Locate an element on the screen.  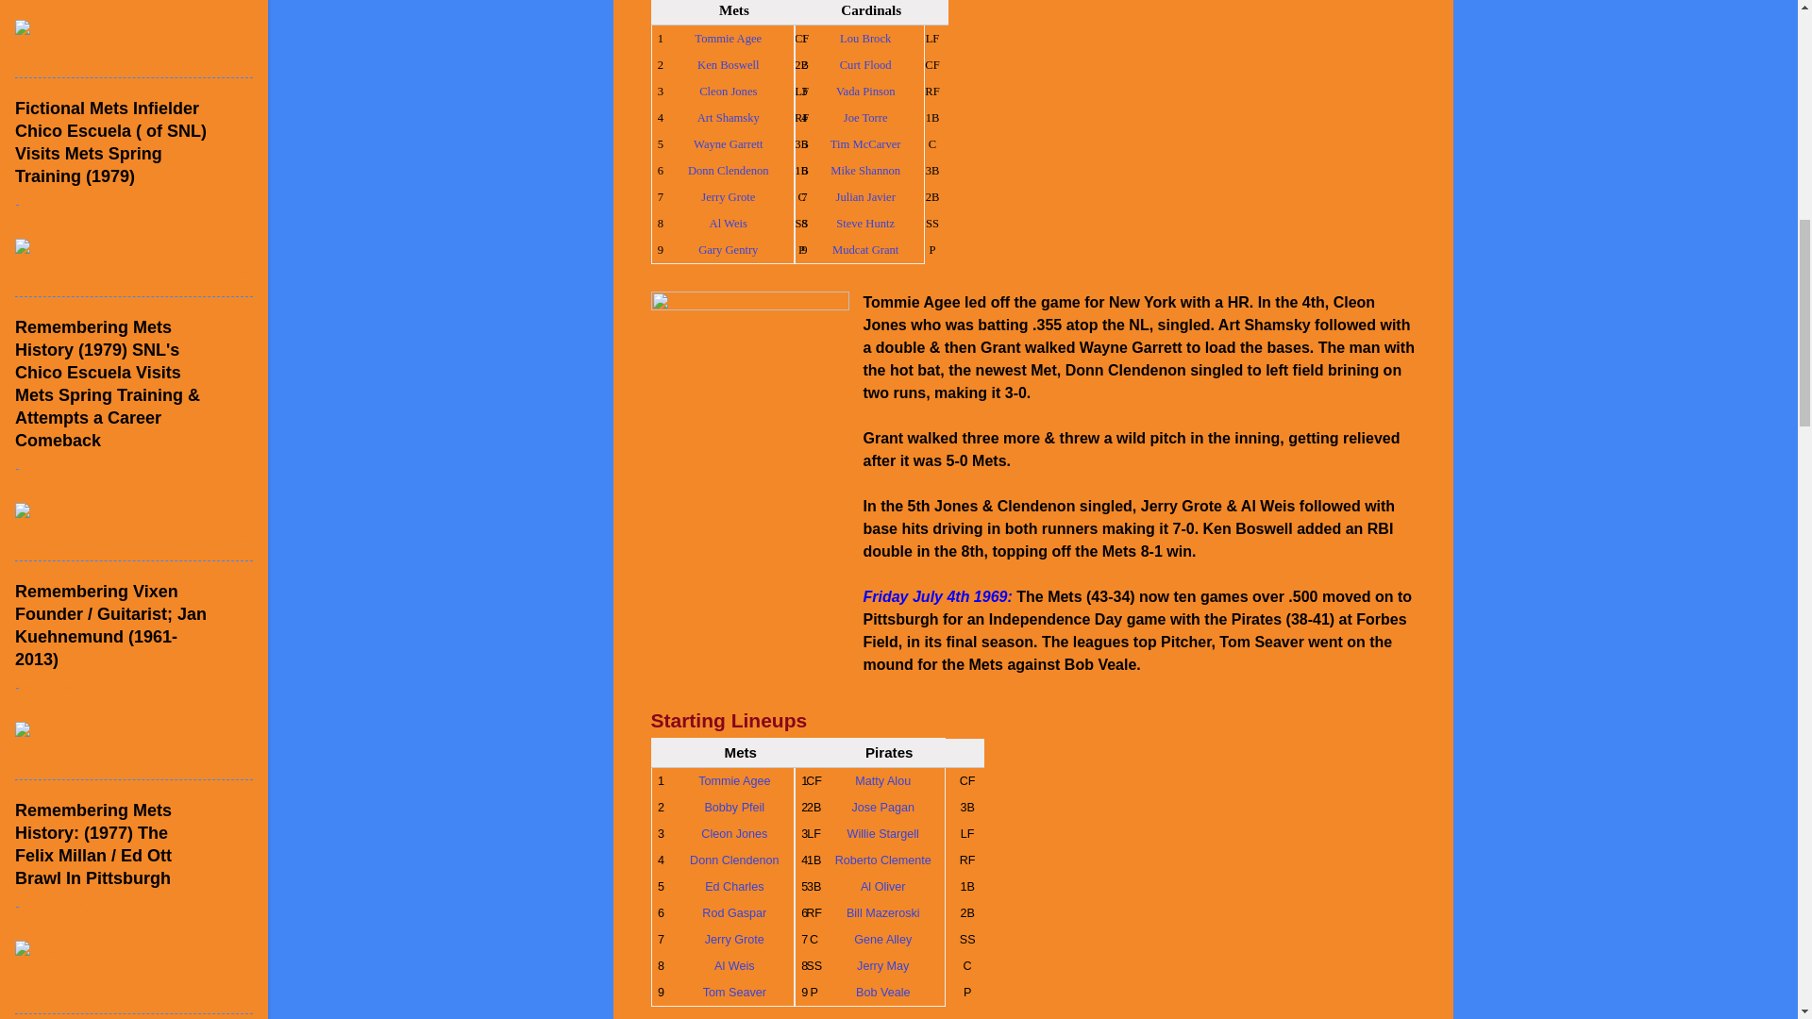
Mike Shannon is located at coordinates (864, 170).